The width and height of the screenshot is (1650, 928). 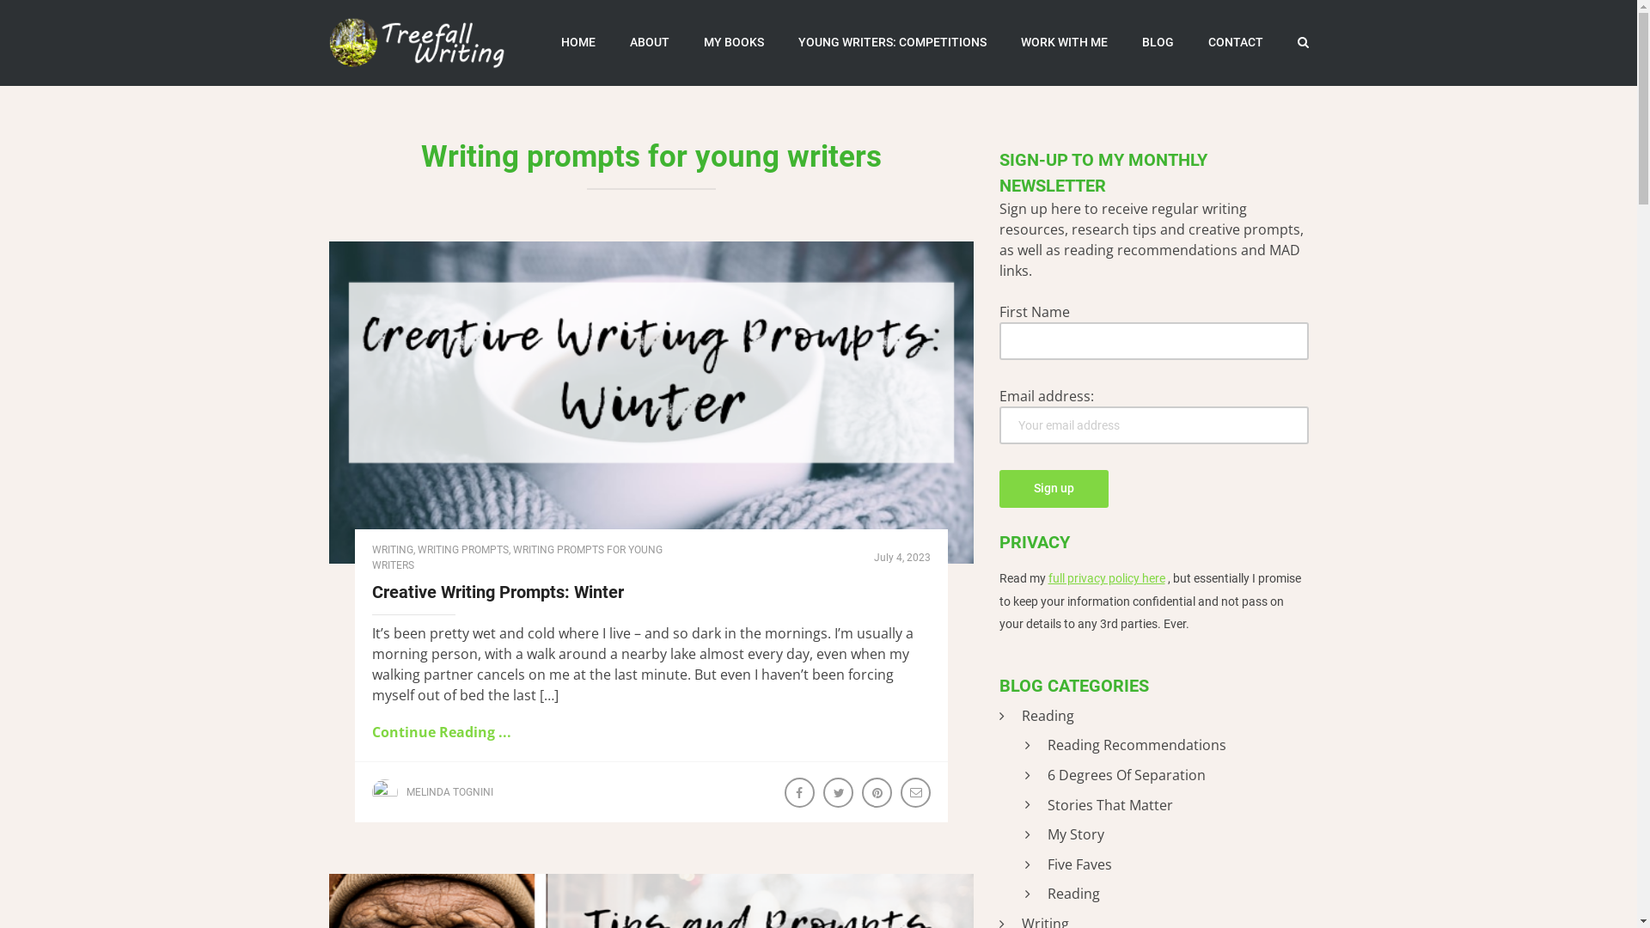 What do you see at coordinates (649, 43) in the screenshot?
I see `ABOUT` at bounding box center [649, 43].